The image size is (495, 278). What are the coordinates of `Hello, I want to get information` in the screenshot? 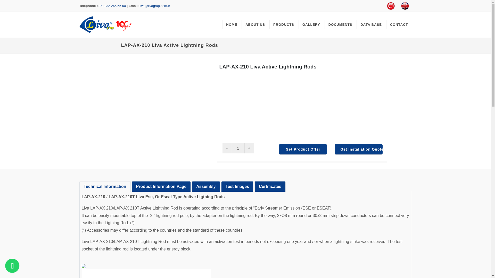 It's located at (12, 266).